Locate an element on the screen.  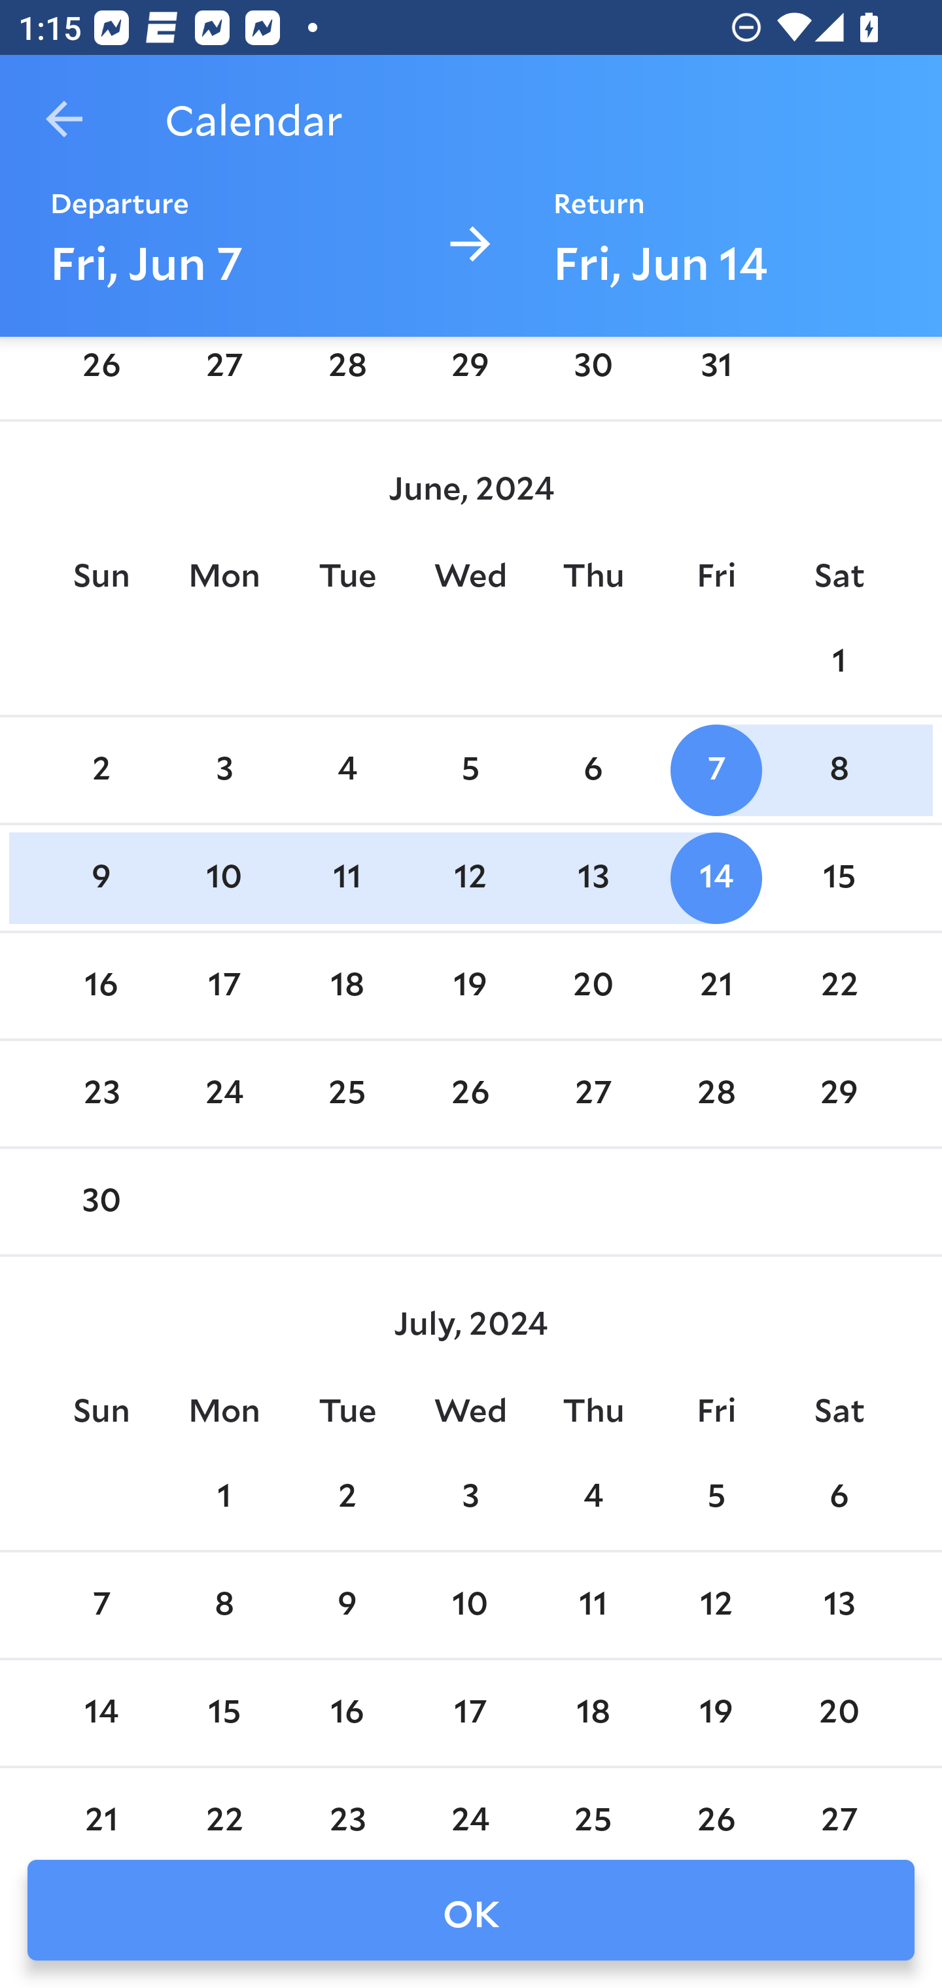
19 is located at coordinates (716, 1713).